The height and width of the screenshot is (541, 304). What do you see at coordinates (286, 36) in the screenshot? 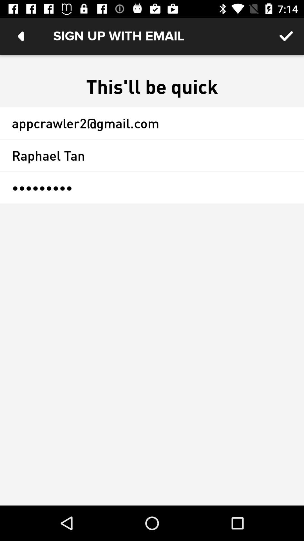
I see `select the item at the top right corner` at bounding box center [286, 36].